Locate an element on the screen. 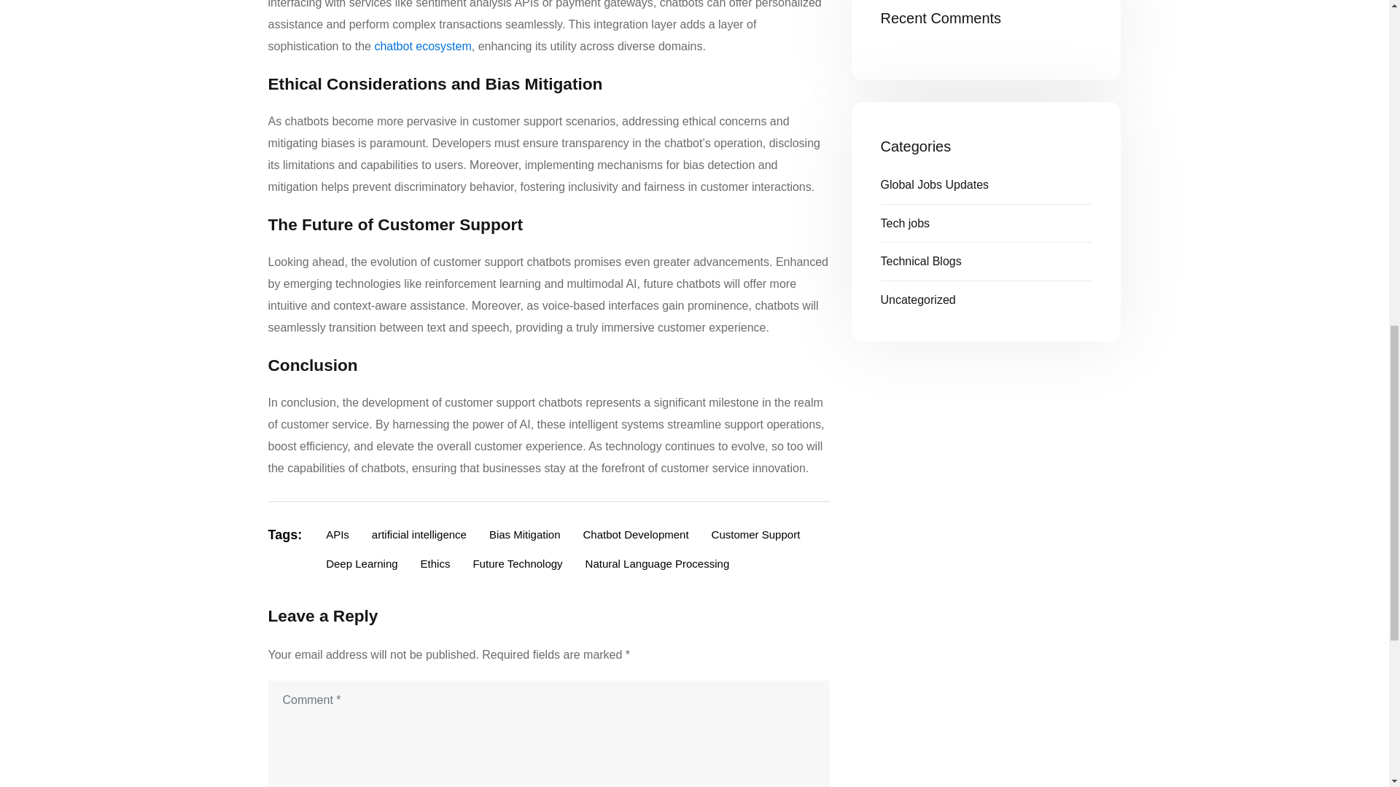  Deep Learning is located at coordinates (362, 564).